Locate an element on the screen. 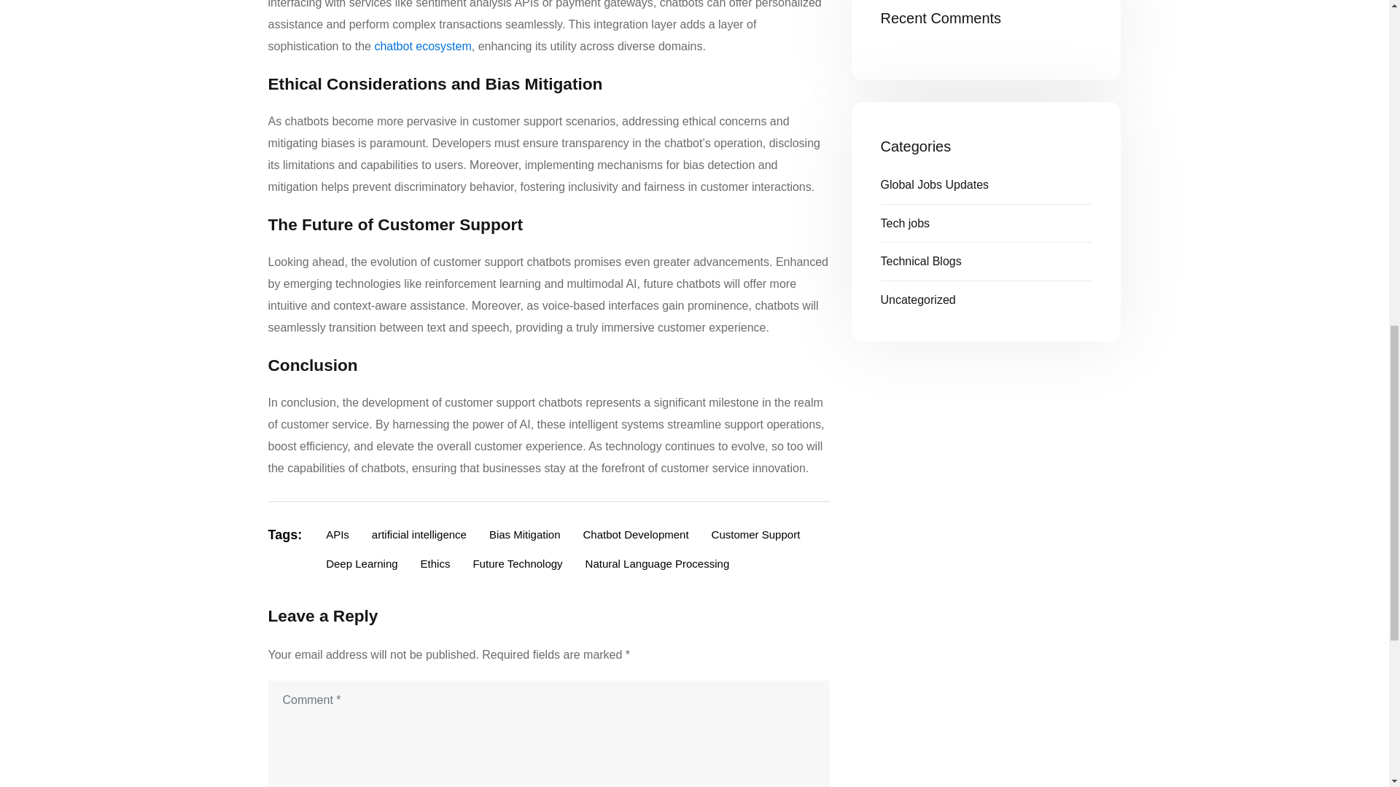  Deep Learning is located at coordinates (362, 564).